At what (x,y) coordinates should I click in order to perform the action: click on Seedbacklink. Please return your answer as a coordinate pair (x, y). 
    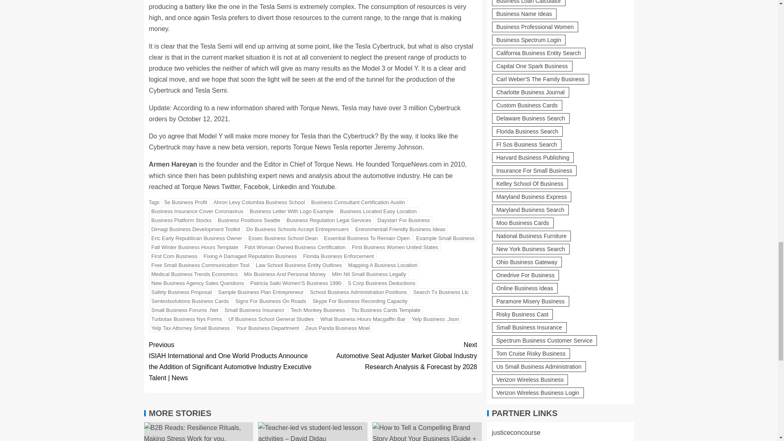
    Looking at the image, I should click on (498, 394).